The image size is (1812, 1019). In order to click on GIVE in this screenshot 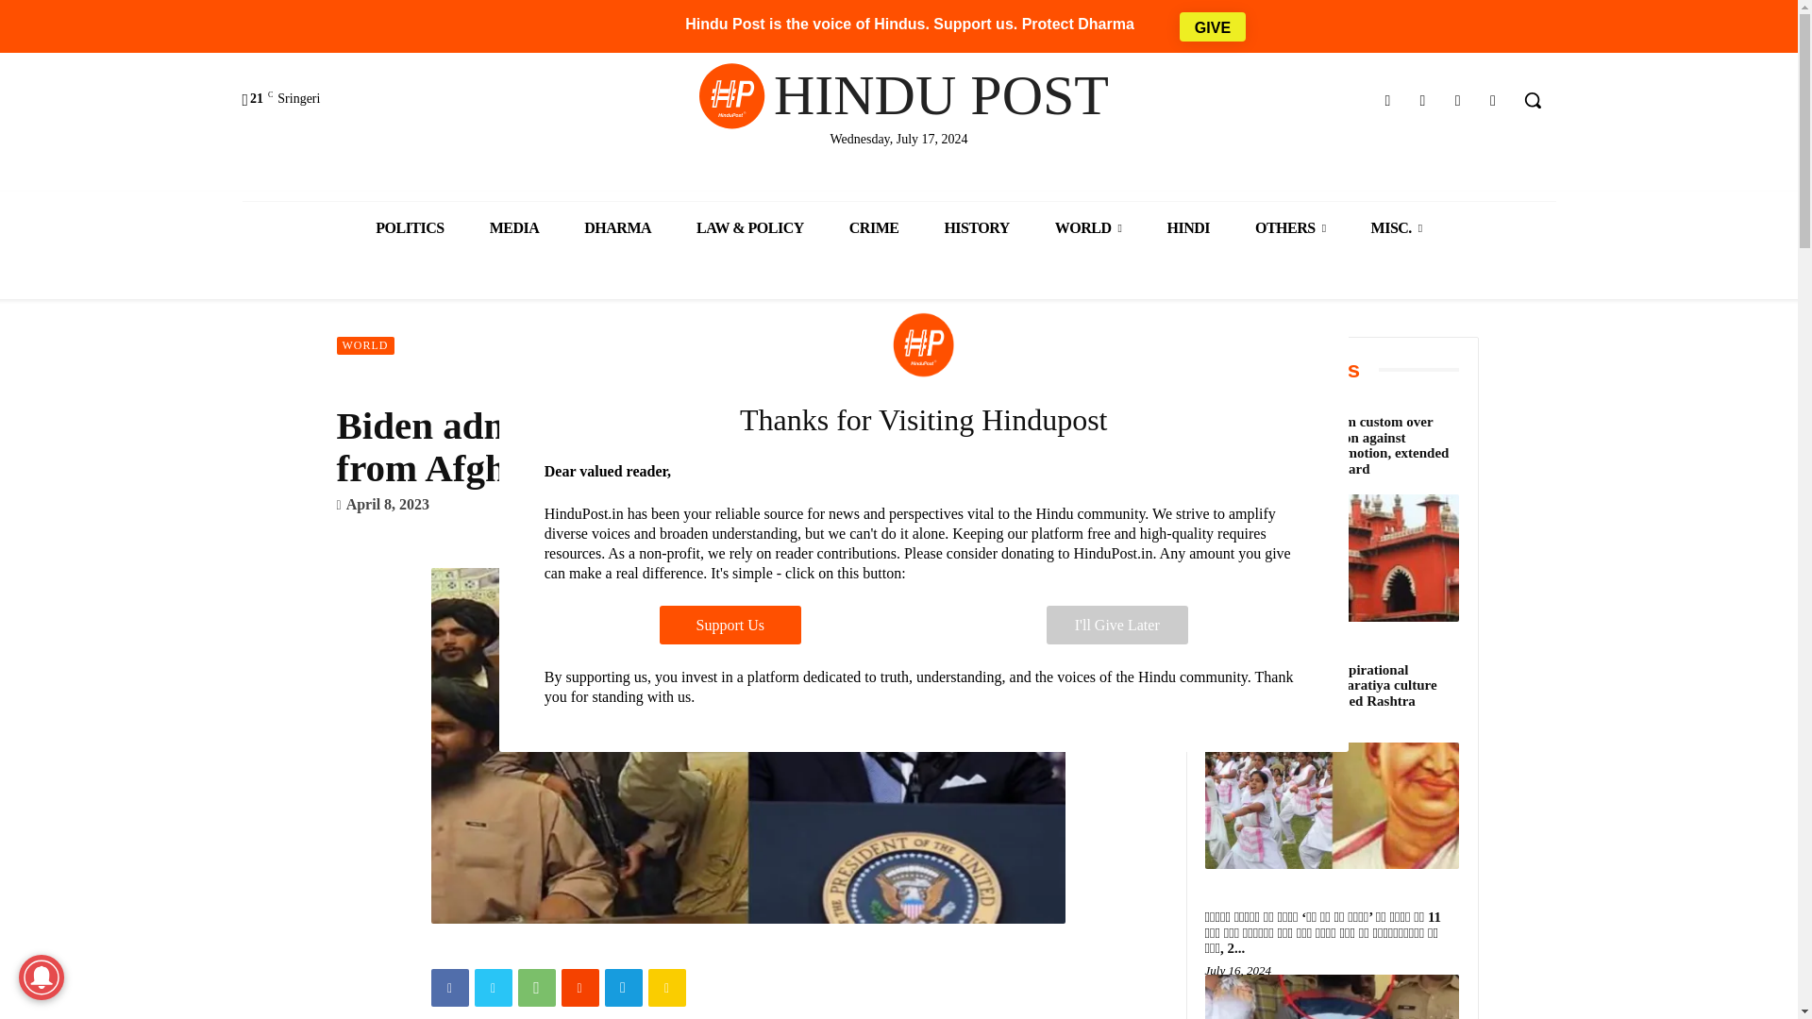, I will do `click(1212, 25)`.